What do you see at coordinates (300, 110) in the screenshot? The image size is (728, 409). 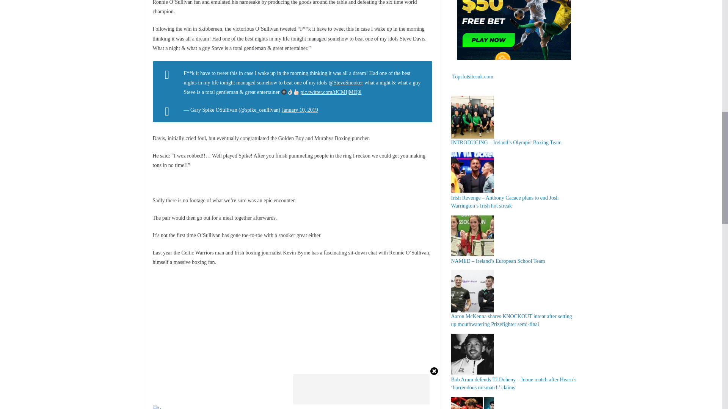 I see `January 10, 2019` at bounding box center [300, 110].